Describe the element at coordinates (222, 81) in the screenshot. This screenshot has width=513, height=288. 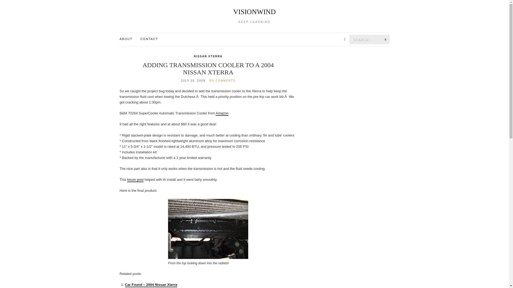
I see `NO COMMENTS` at that location.